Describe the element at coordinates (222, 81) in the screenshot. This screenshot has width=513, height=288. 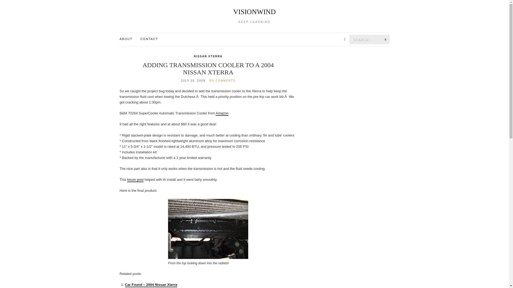
I see `NO COMMENTS` at that location.